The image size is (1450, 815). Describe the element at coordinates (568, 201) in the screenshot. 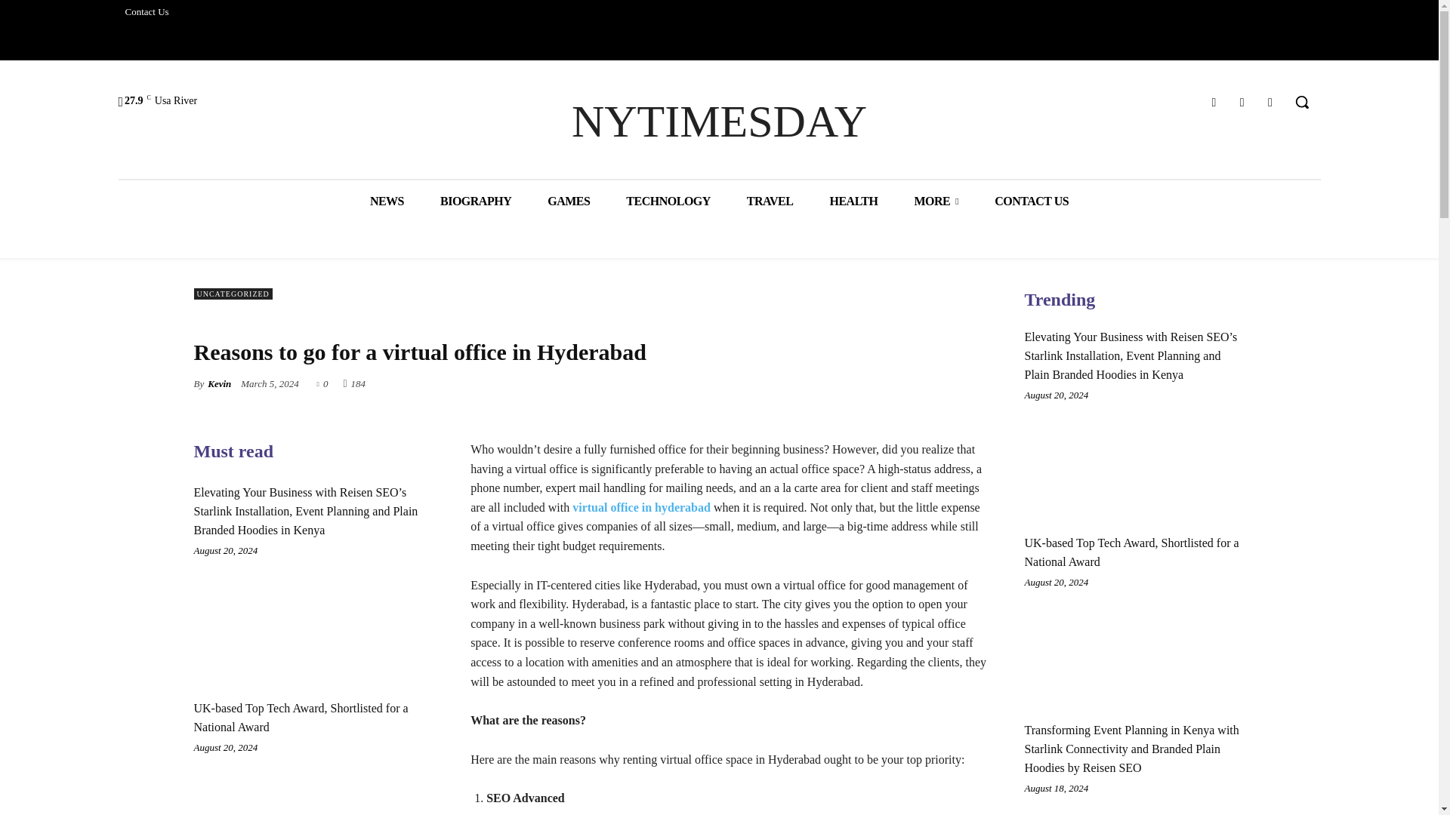

I see `GAMES` at that location.